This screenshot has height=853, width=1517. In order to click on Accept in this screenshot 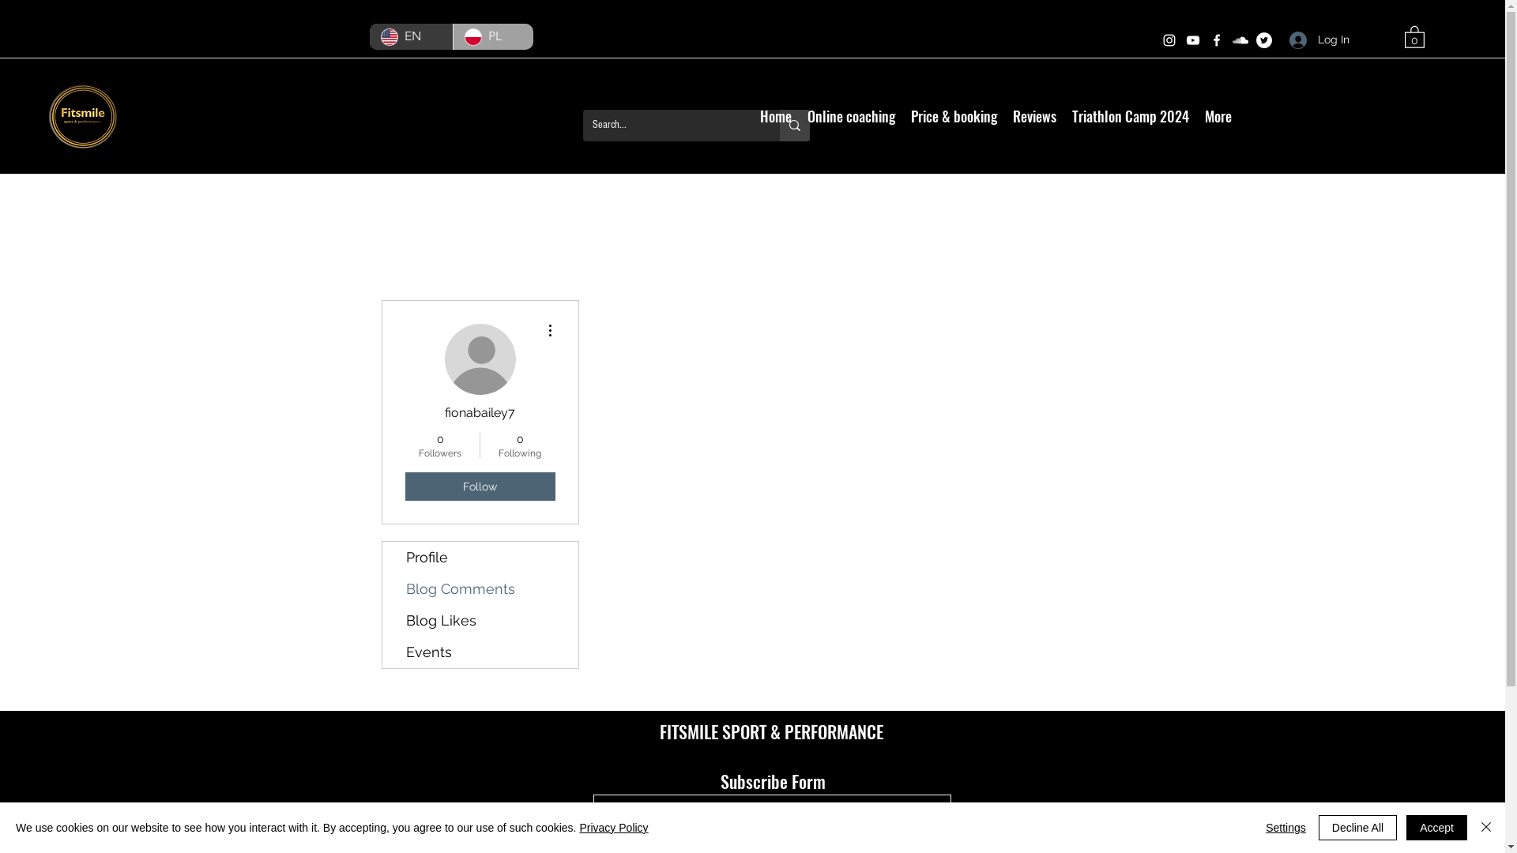, I will do `click(1436, 828)`.